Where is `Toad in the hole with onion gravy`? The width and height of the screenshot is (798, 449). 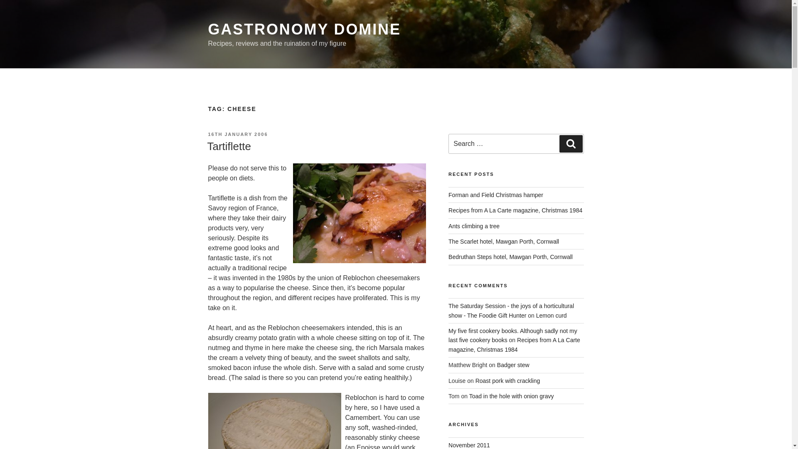 Toad in the hole with onion gravy is located at coordinates (511, 396).